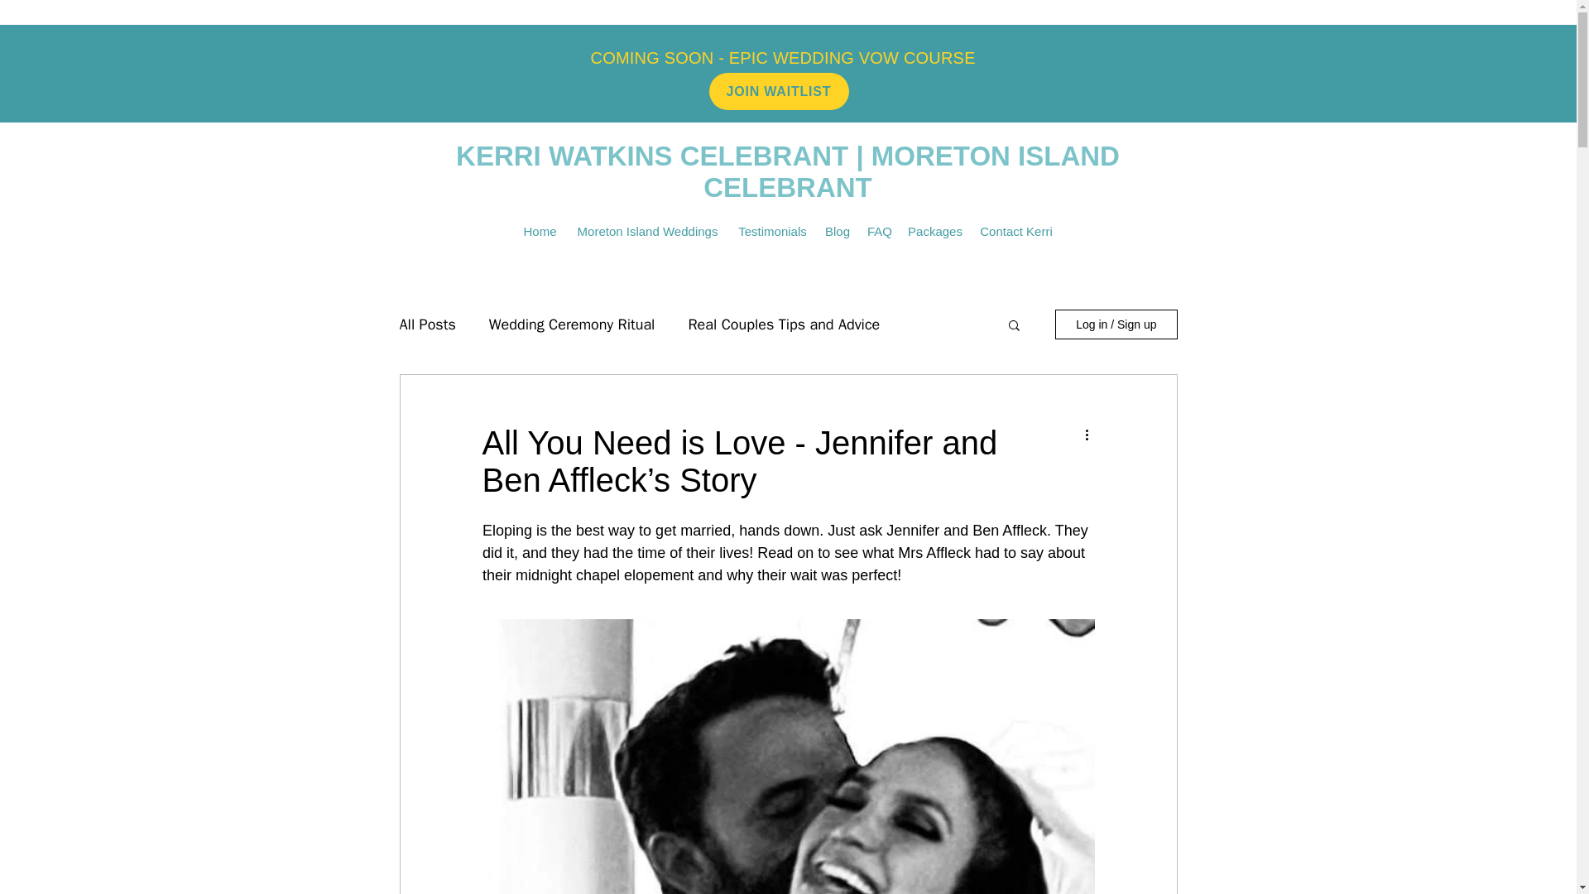 The image size is (1589, 894). What do you see at coordinates (784, 324) in the screenshot?
I see `Real Couples Tips and Advice` at bounding box center [784, 324].